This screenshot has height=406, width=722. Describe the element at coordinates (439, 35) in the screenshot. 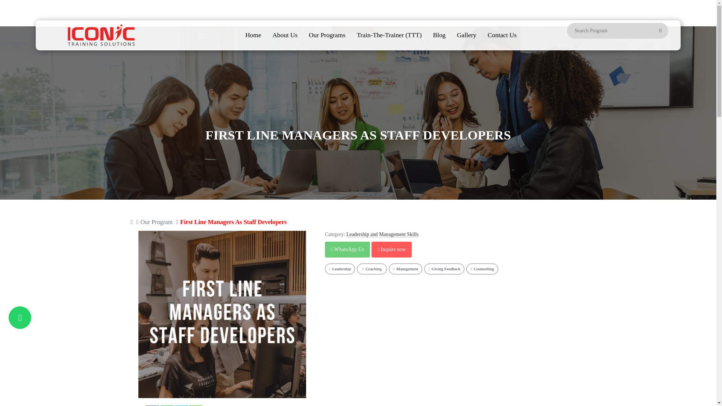

I see `Blog` at that location.